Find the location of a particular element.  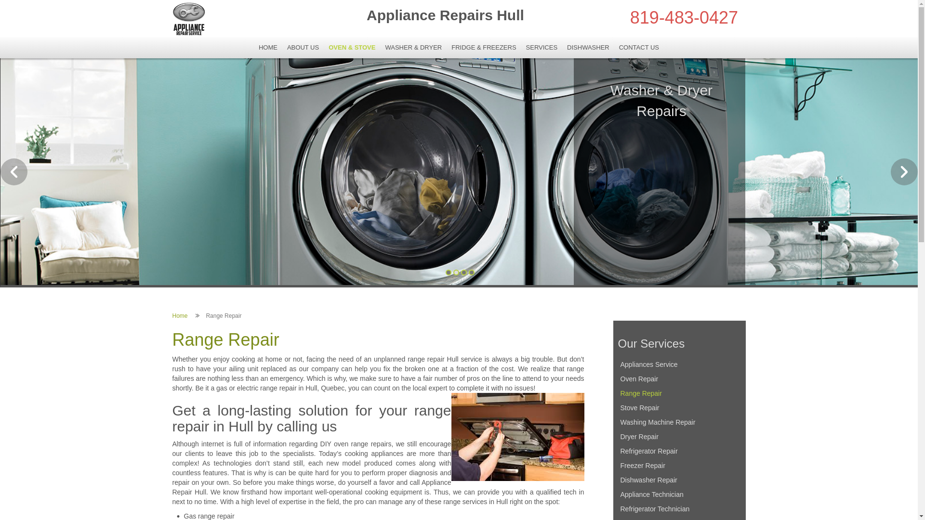

Appliance Technician is located at coordinates (679, 494).